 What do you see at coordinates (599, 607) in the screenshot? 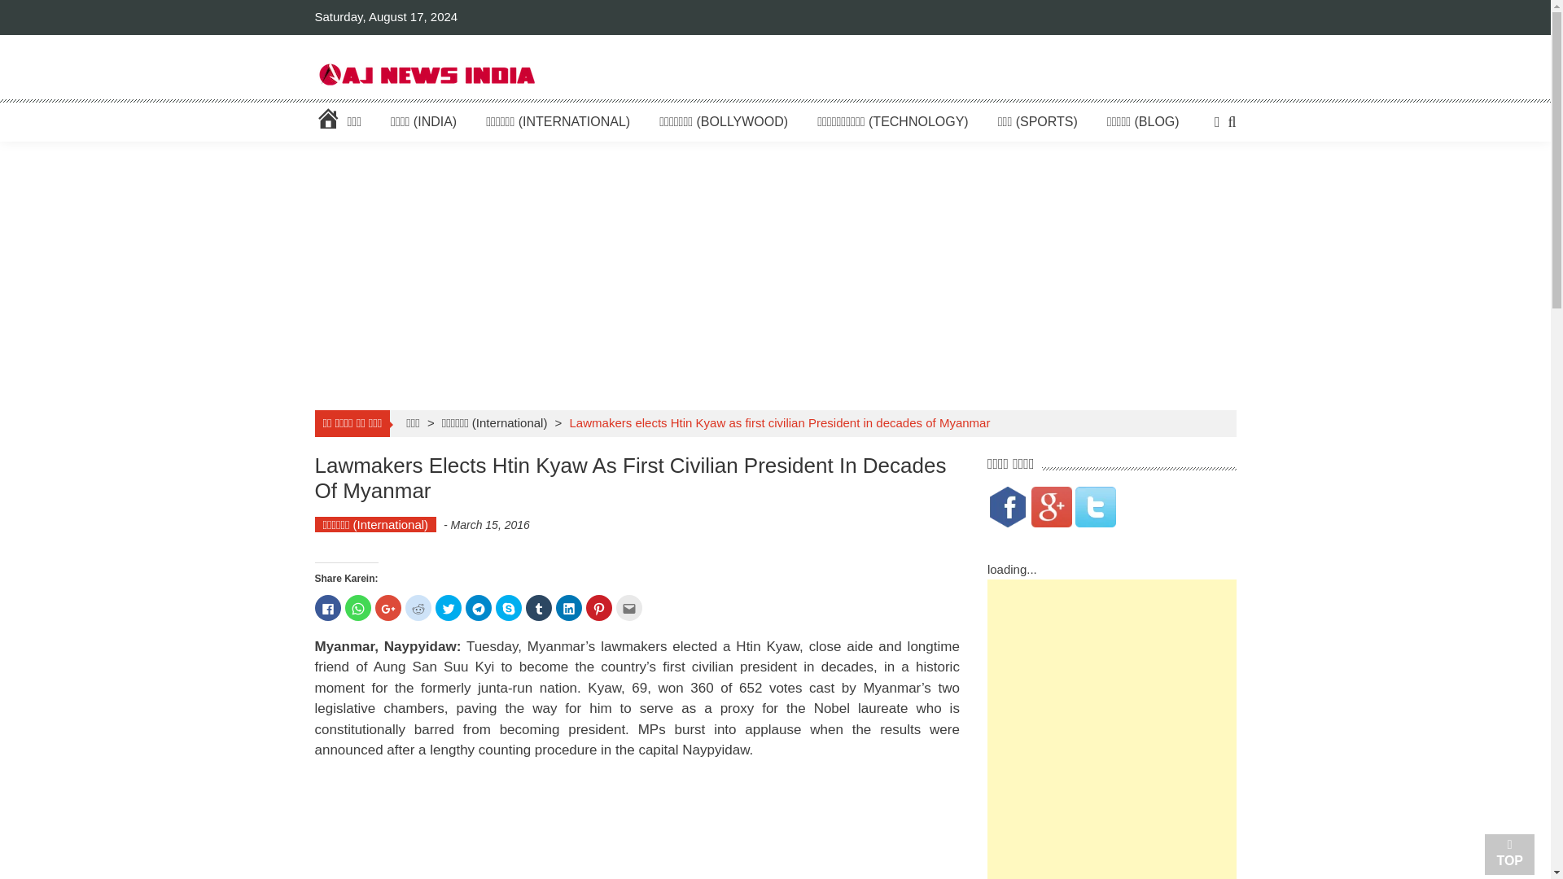
I see `Click to share on Pinterest` at bounding box center [599, 607].